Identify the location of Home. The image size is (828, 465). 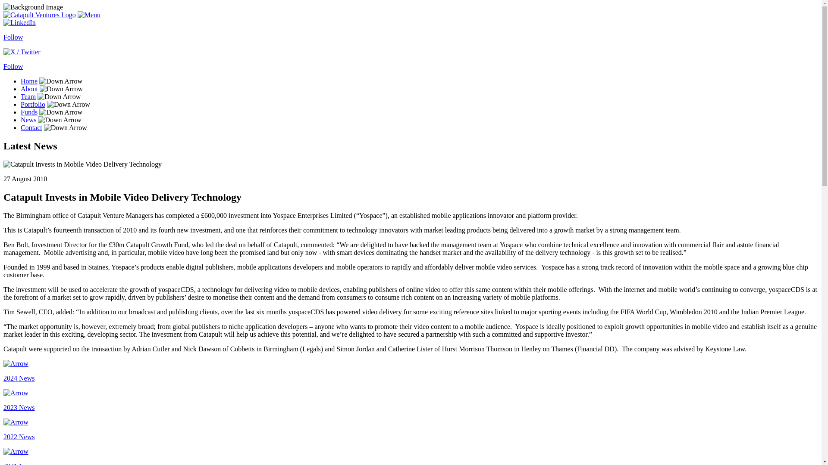
(29, 81).